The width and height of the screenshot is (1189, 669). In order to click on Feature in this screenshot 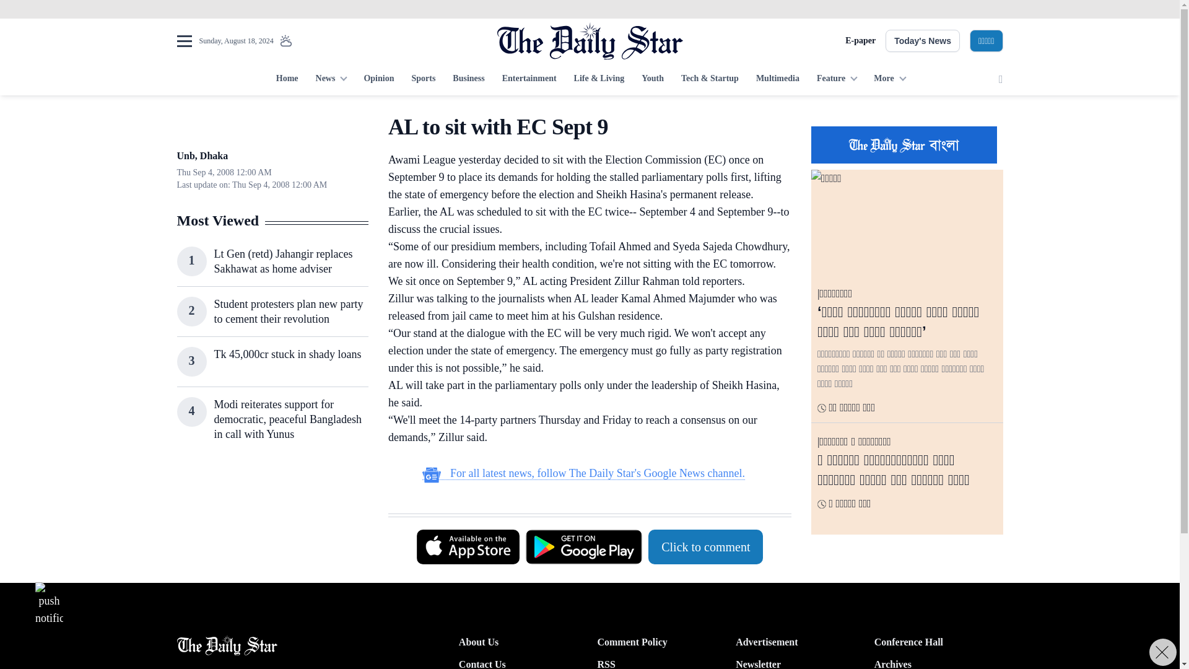, I will do `click(837, 79)`.